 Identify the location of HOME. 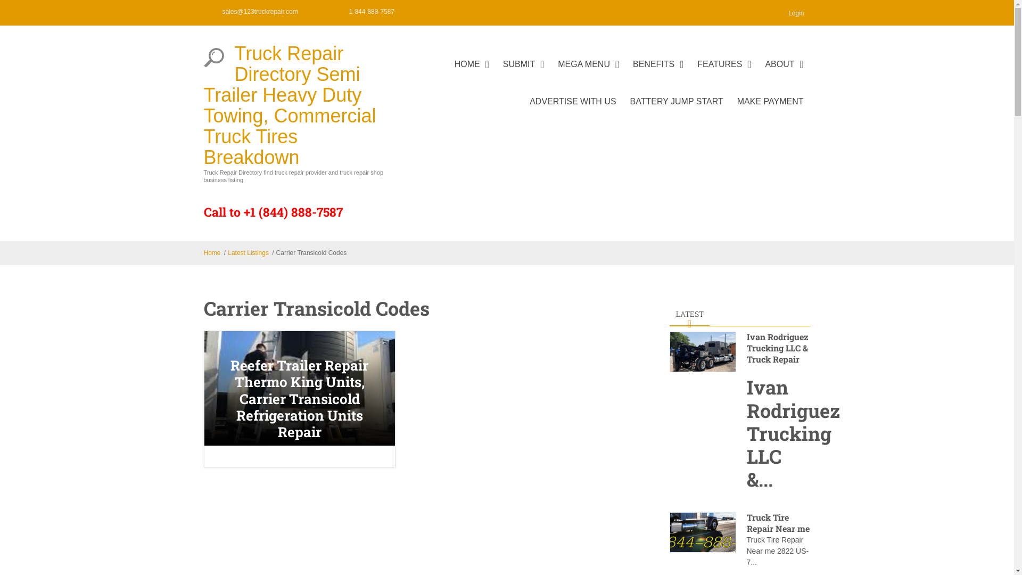
(472, 73).